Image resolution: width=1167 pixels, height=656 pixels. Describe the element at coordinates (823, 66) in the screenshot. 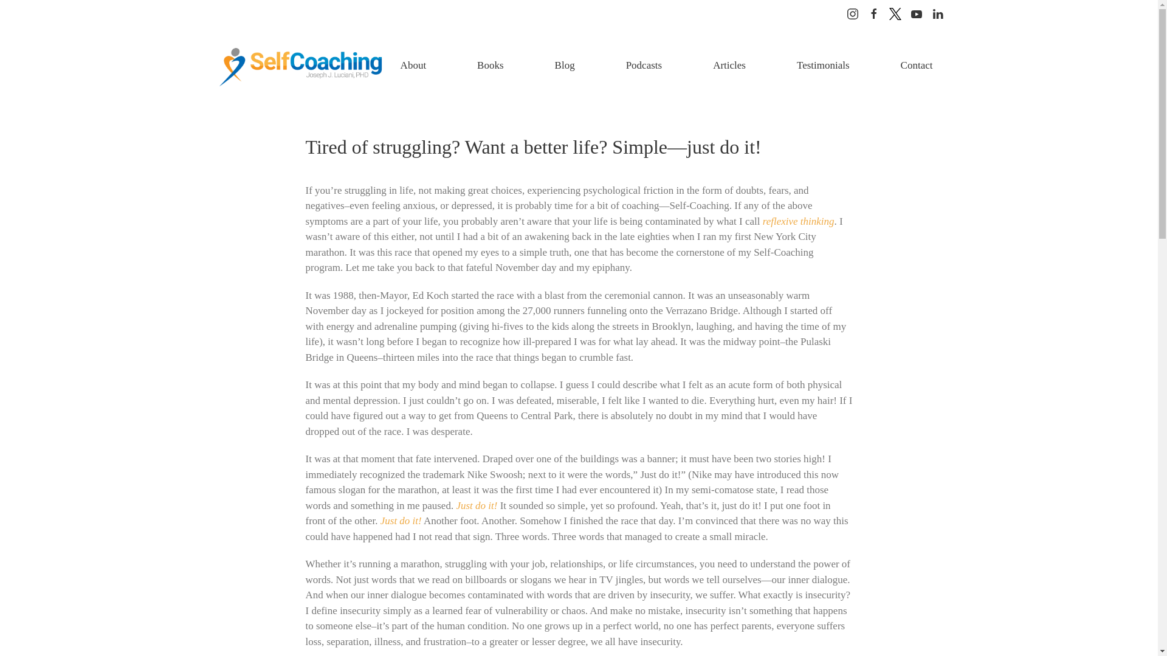

I see `Testimonials` at that location.